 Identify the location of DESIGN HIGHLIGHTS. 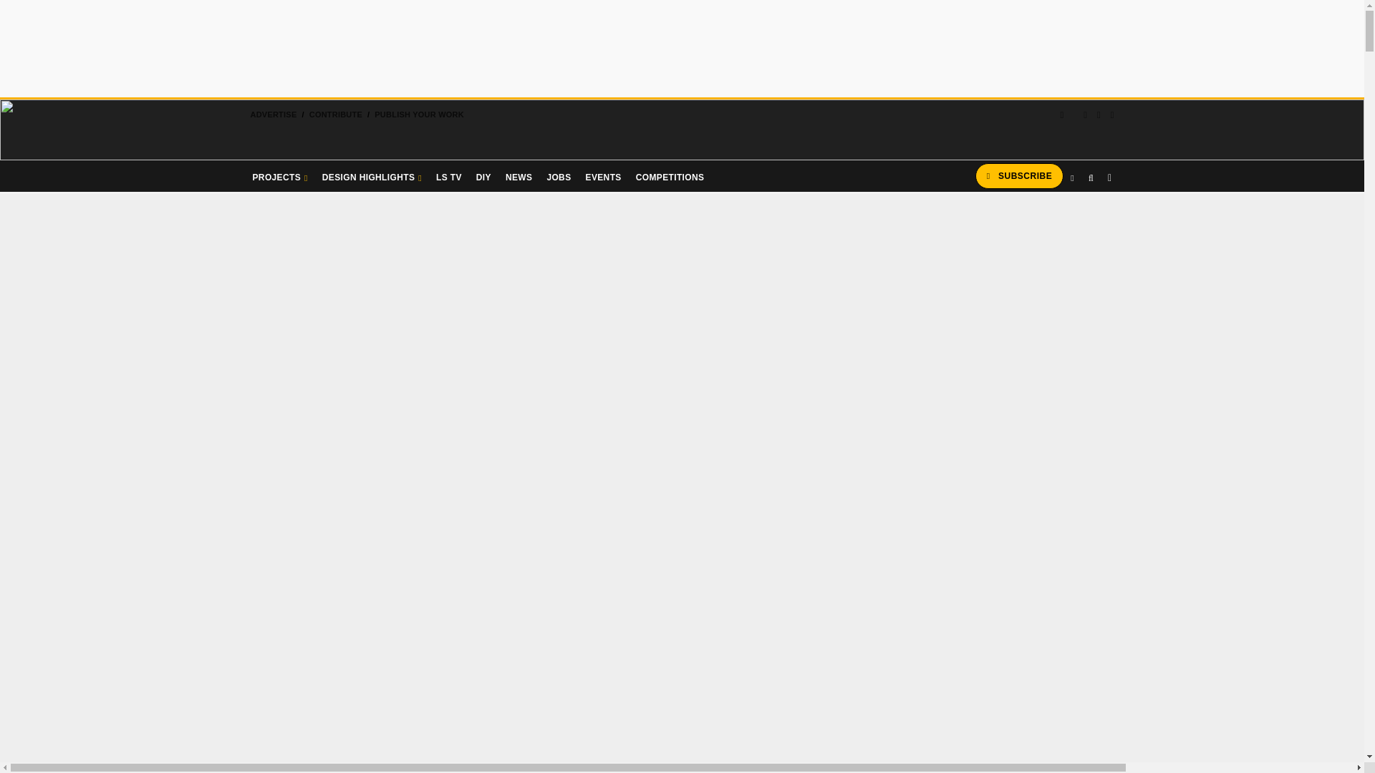
(372, 175).